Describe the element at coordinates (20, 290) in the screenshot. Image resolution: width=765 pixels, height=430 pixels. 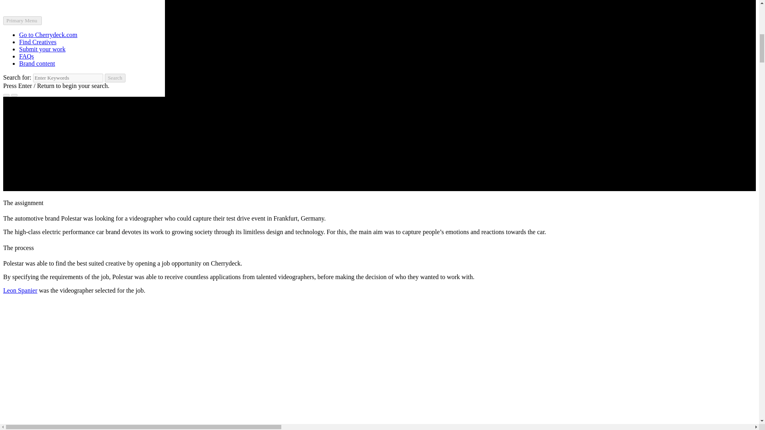
I see `Leon Spanier` at that location.